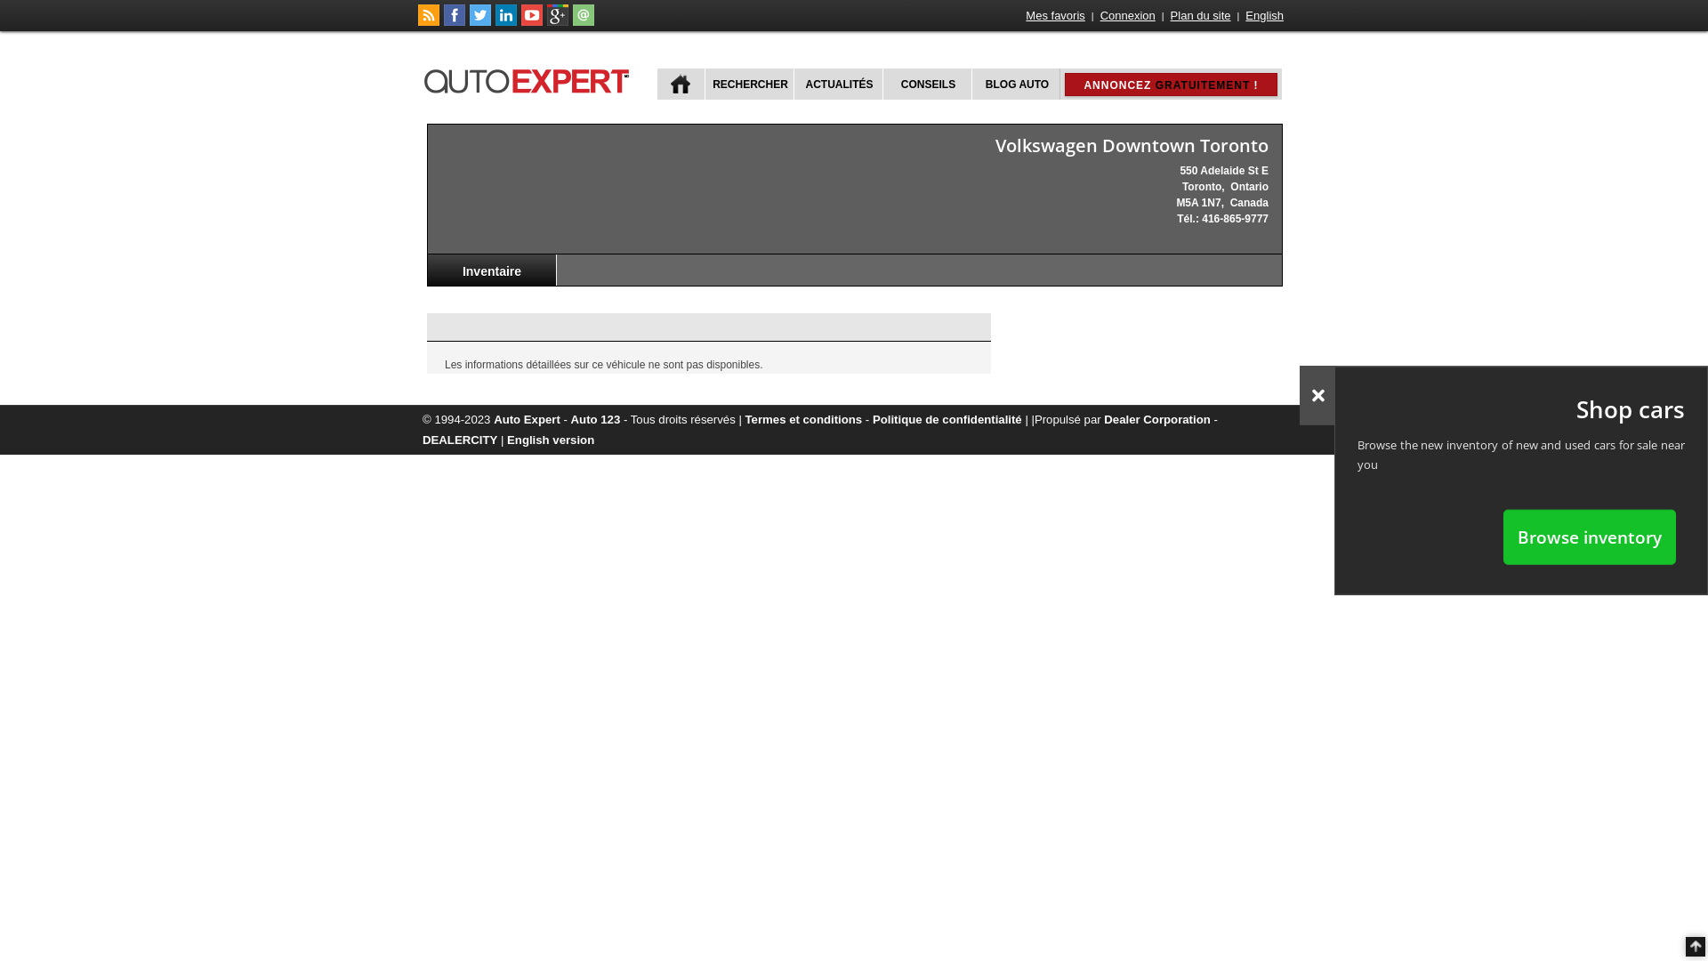 This screenshot has width=1708, height=961. Describe the element at coordinates (596, 420) in the screenshot. I see `Auto 123` at that location.